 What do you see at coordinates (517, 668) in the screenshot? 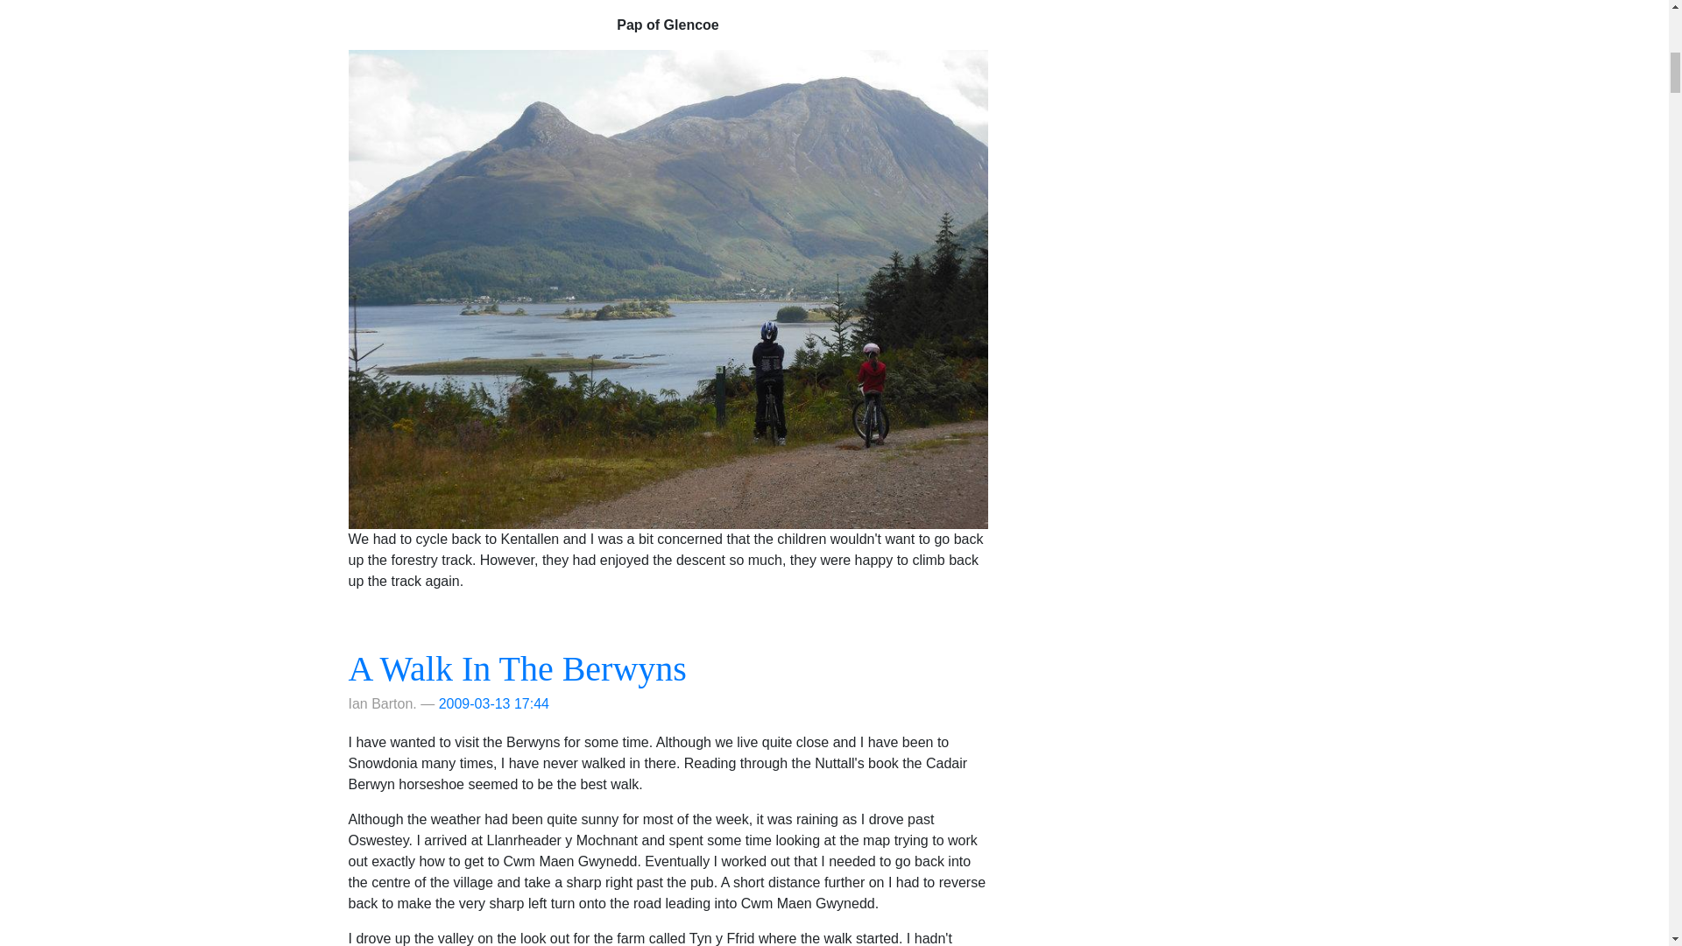
I see `A Walk In The Berwyns` at bounding box center [517, 668].